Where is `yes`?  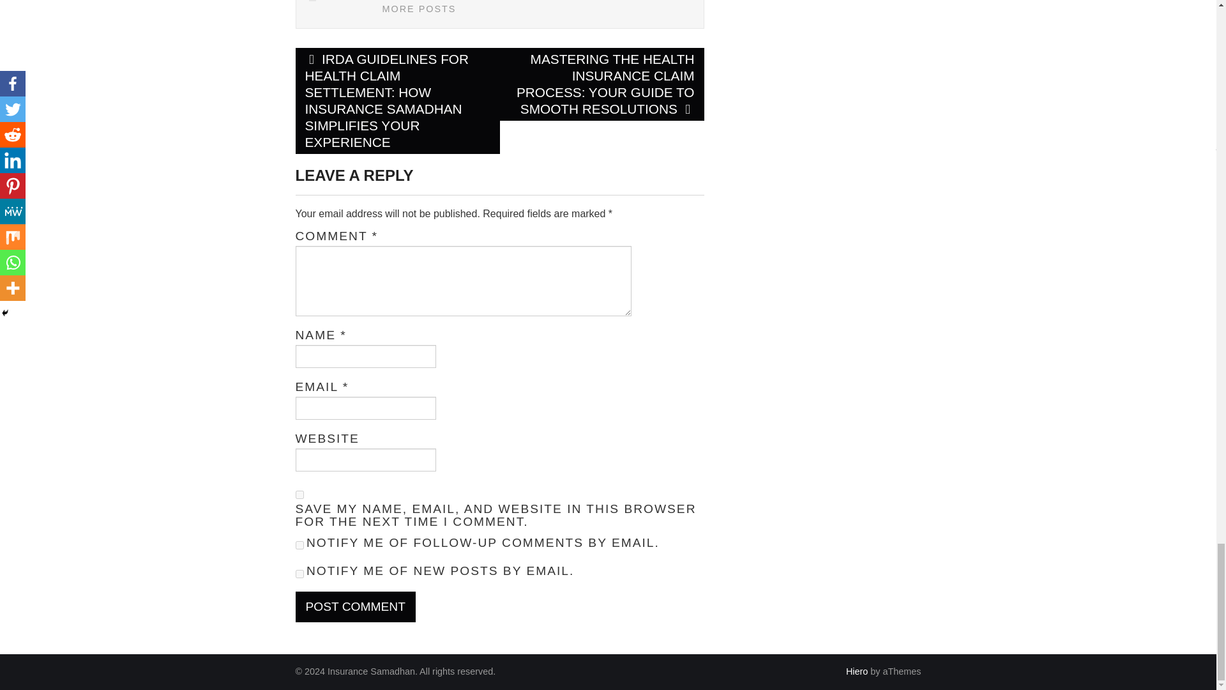
yes is located at coordinates (299, 494).